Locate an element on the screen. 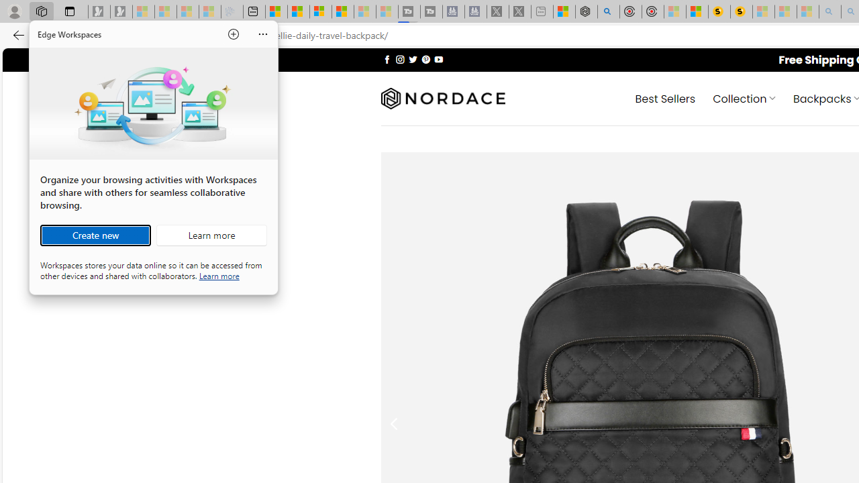  Create new workspace is located at coordinates (95, 235).